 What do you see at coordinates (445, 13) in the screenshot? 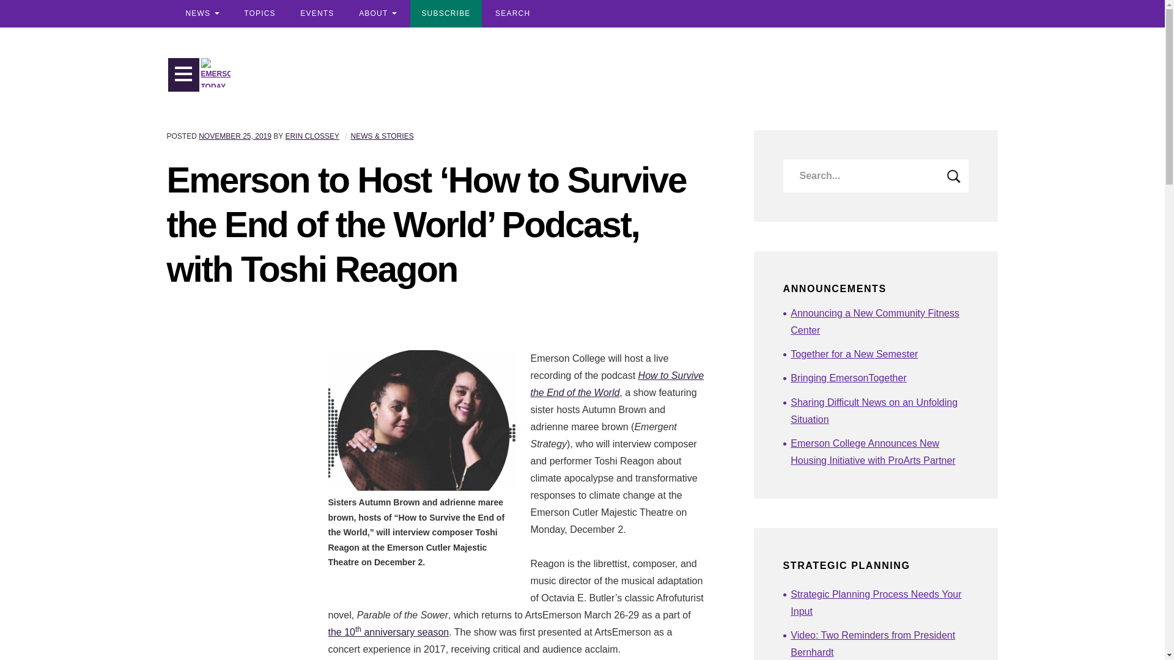
I see `SUBSCRIBE` at bounding box center [445, 13].